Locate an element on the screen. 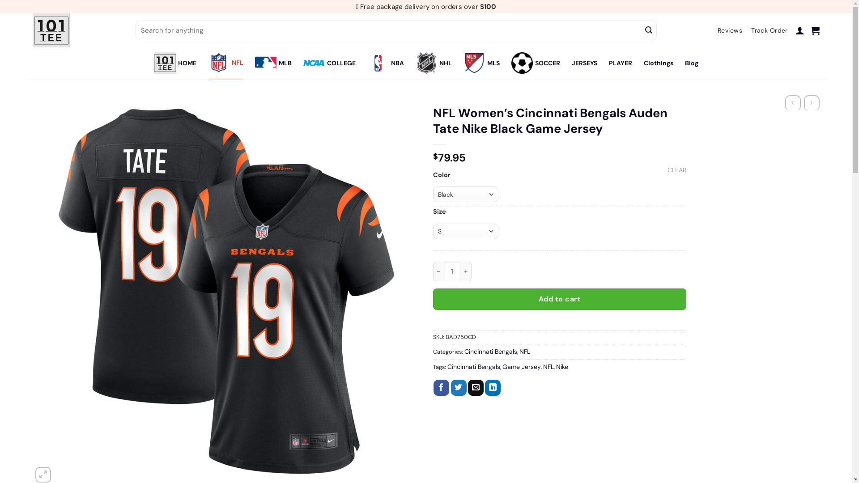  Game Jersey is located at coordinates (521, 367).